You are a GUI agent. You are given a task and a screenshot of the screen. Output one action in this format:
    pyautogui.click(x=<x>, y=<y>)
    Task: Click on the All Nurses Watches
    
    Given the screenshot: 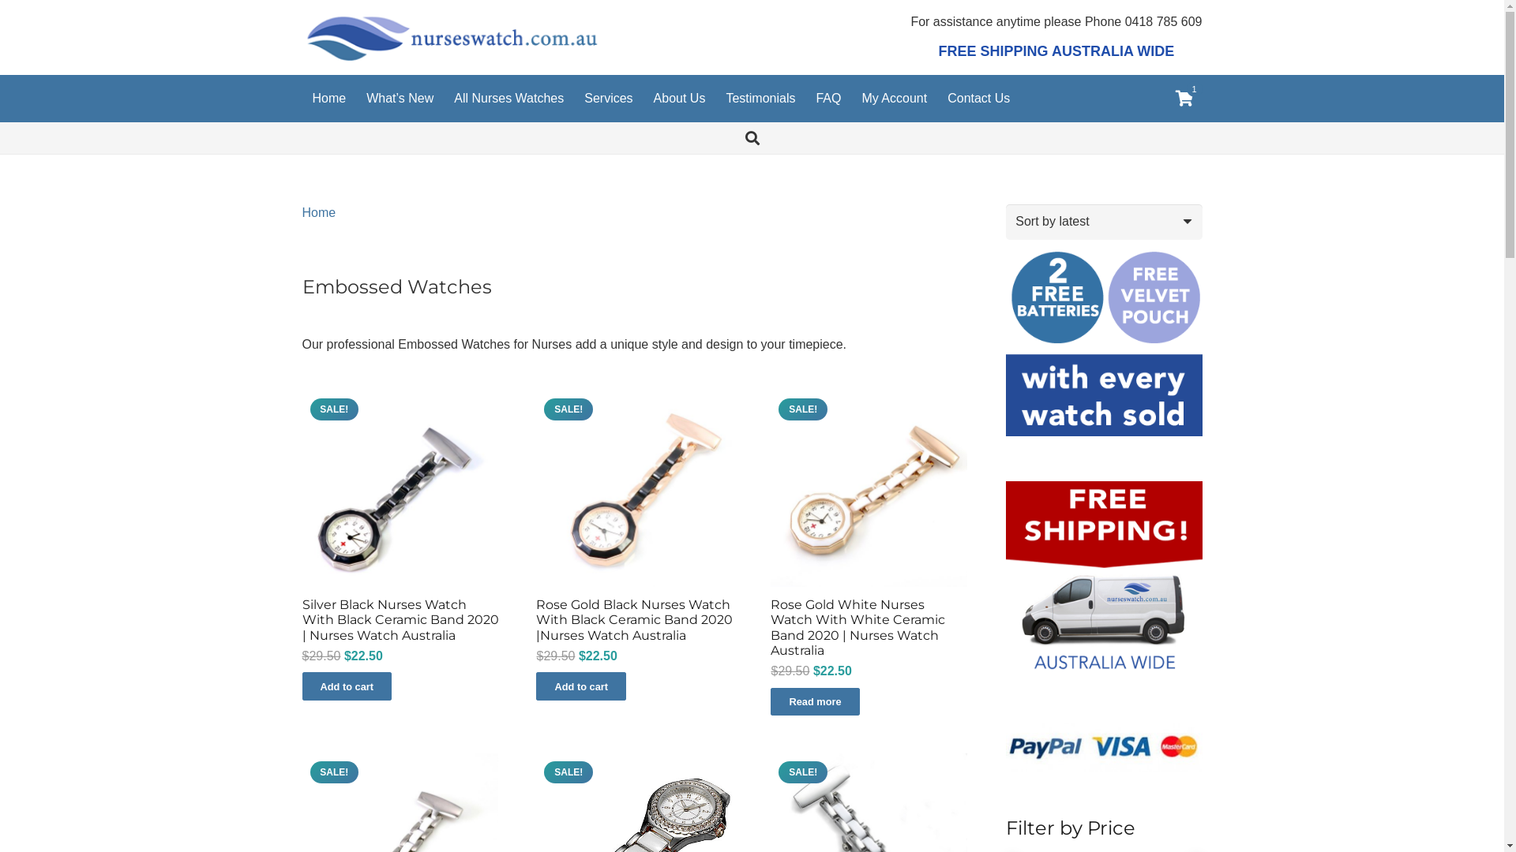 What is the action you would take?
    pyautogui.click(x=508, y=99)
    